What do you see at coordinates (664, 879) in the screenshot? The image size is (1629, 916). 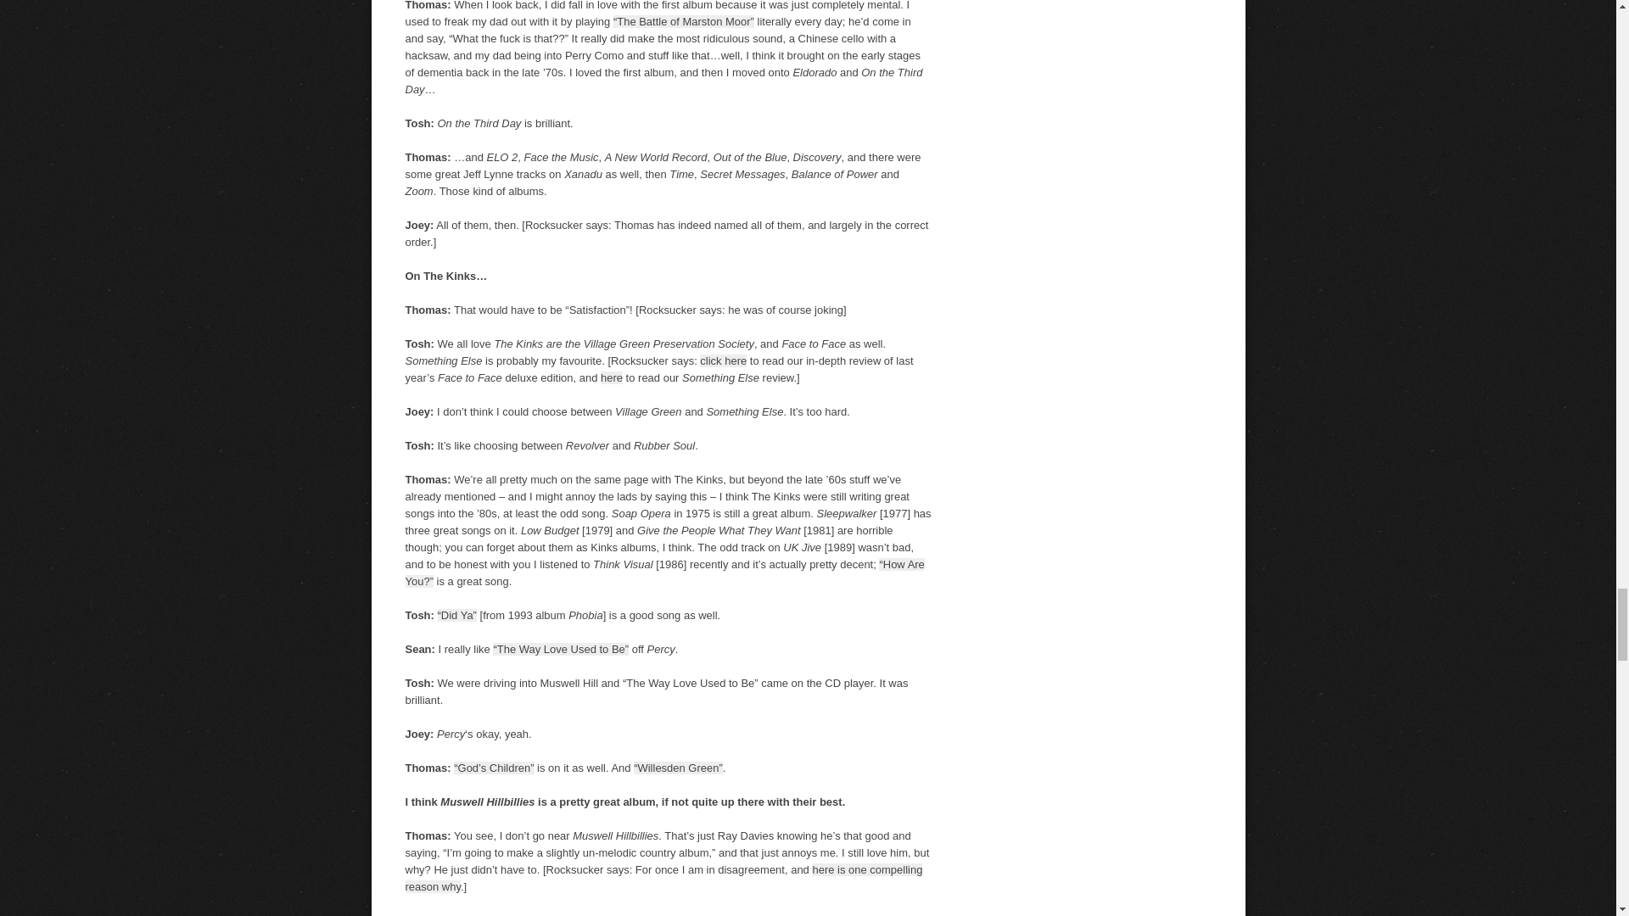 I see `here is one compelling reason why` at bounding box center [664, 879].